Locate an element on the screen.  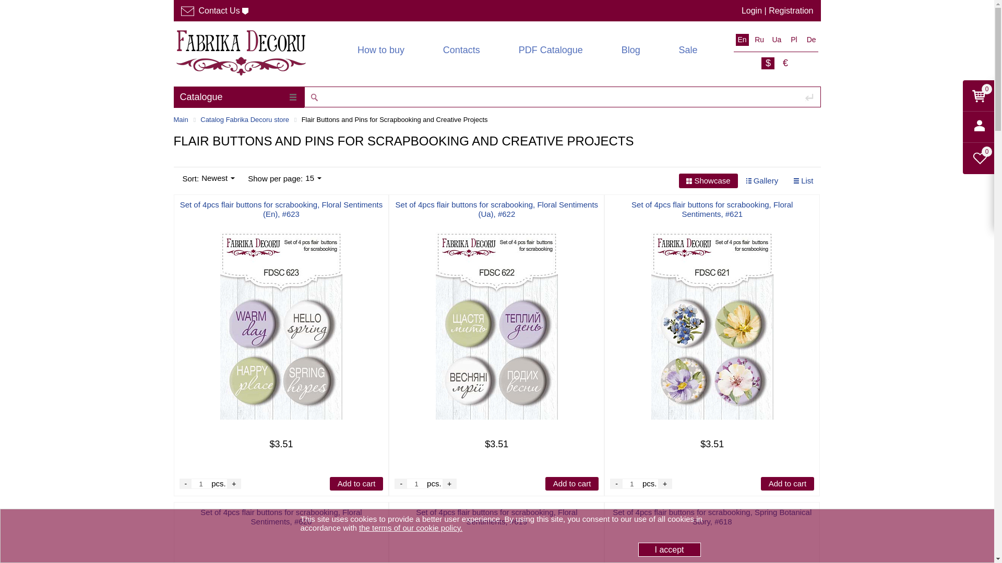
Contact Us is located at coordinates (214, 10).